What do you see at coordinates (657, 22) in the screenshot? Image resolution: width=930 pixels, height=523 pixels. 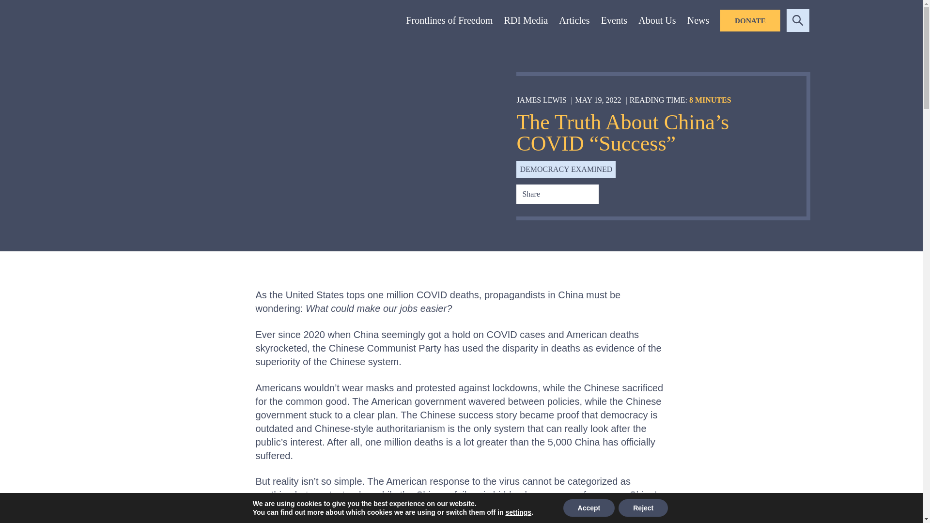 I see `About Us` at bounding box center [657, 22].